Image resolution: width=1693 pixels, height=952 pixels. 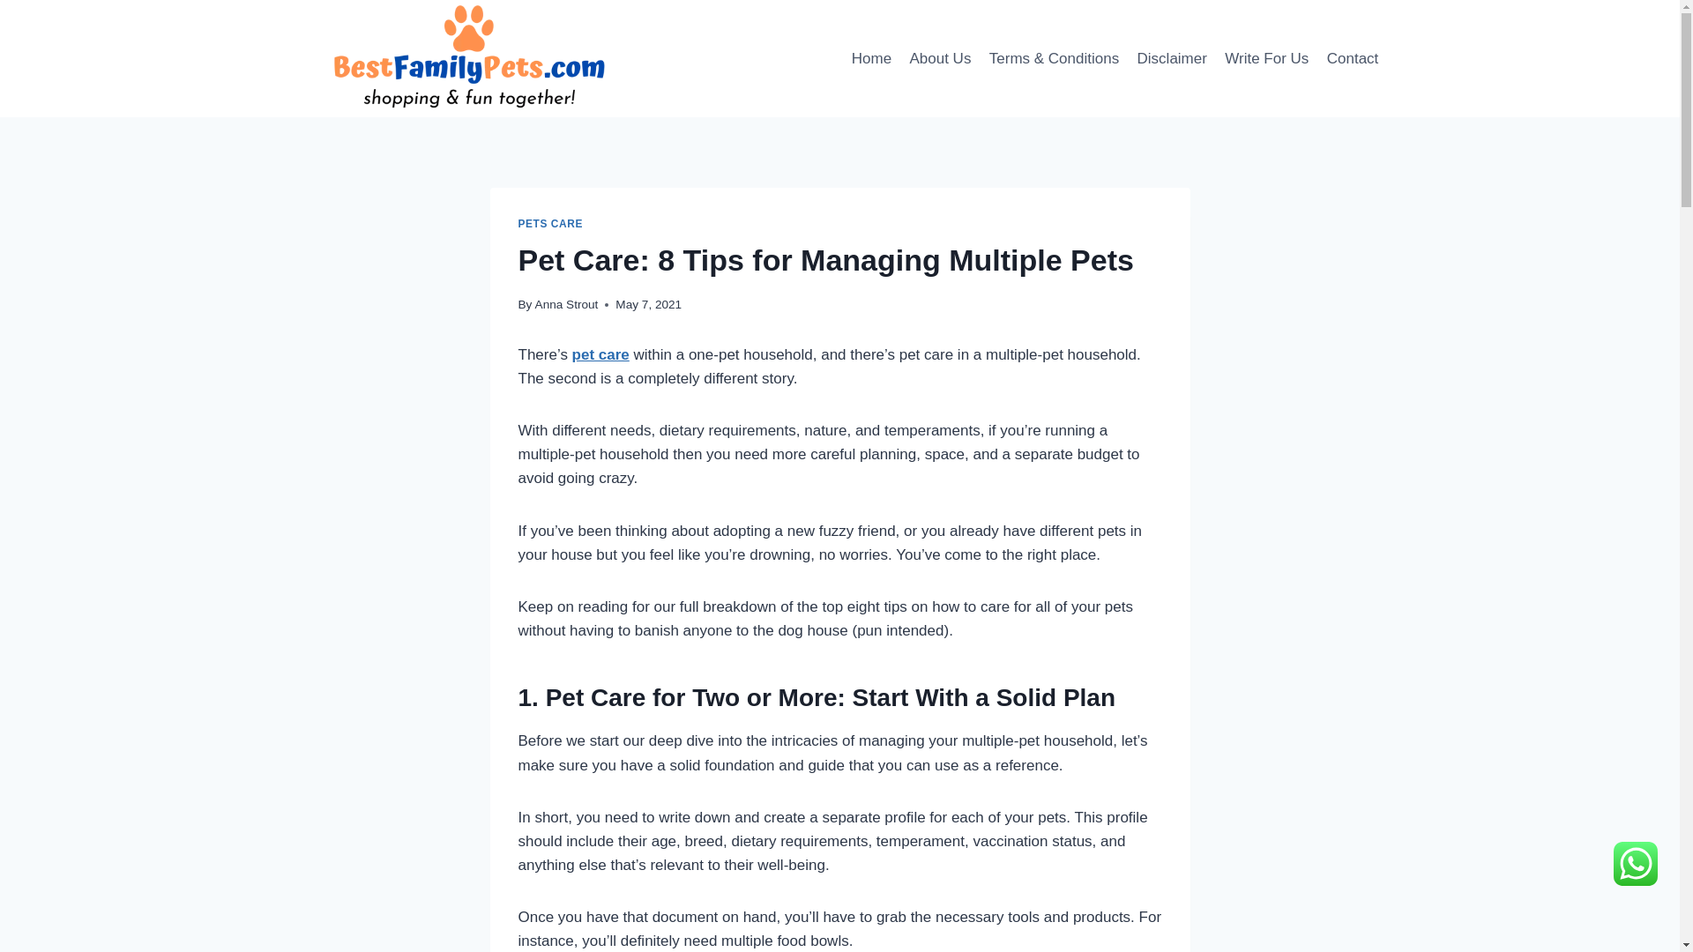 What do you see at coordinates (550, 224) in the screenshot?
I see `PETS CARE` at bounding box center [550, 224].